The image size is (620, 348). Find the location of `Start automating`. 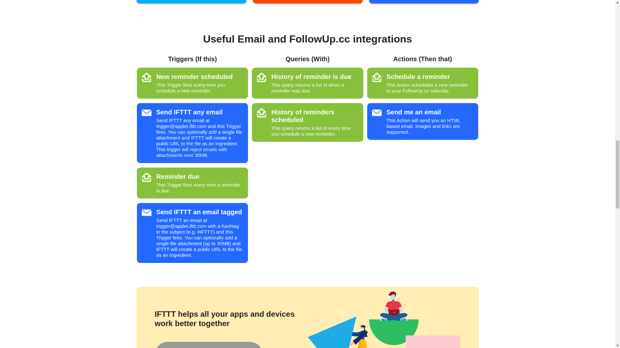

Start automating is located at coordinates (208, 345).